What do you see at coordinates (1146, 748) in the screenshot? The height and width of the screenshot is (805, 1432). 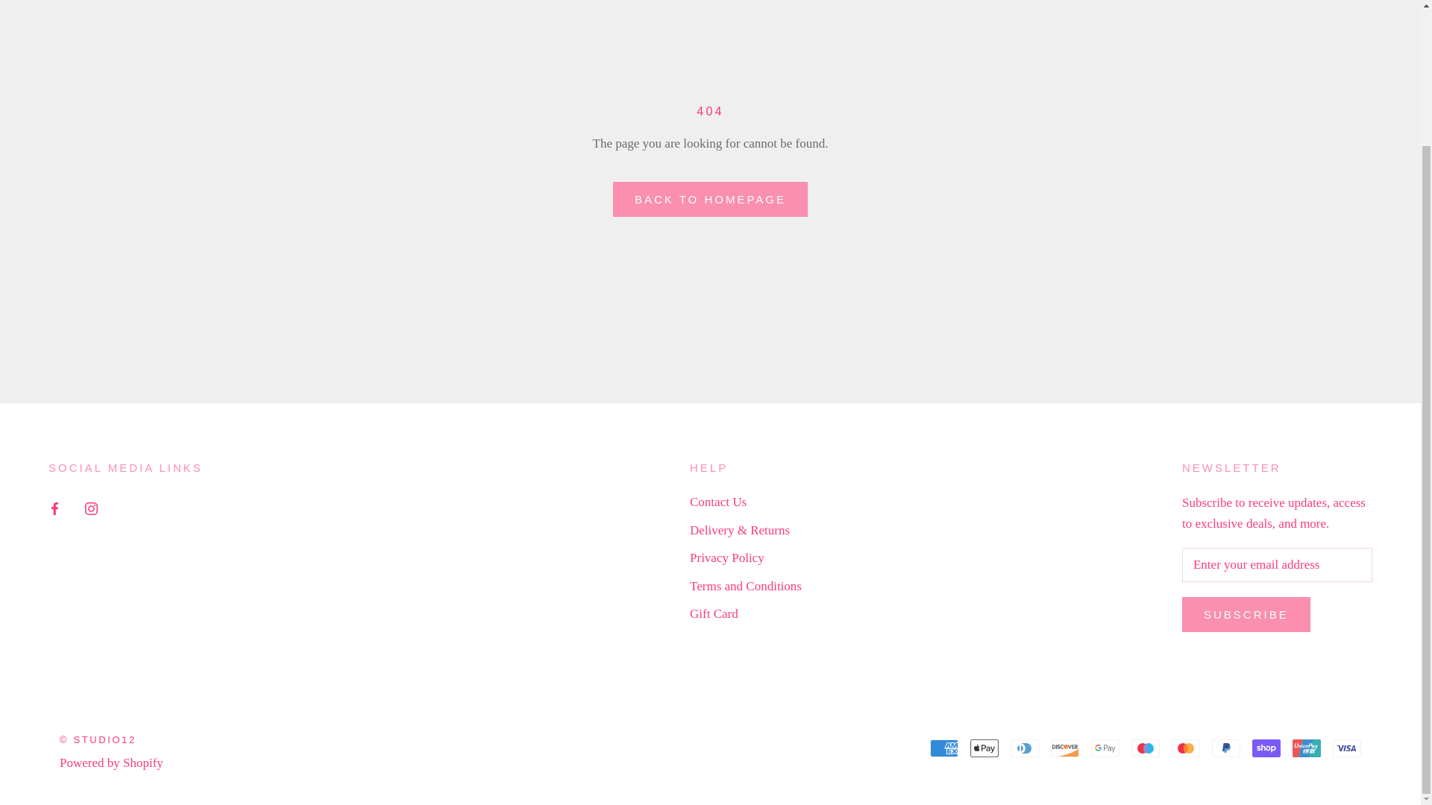 I see `Maestro` at bounding box center [1146, 748].